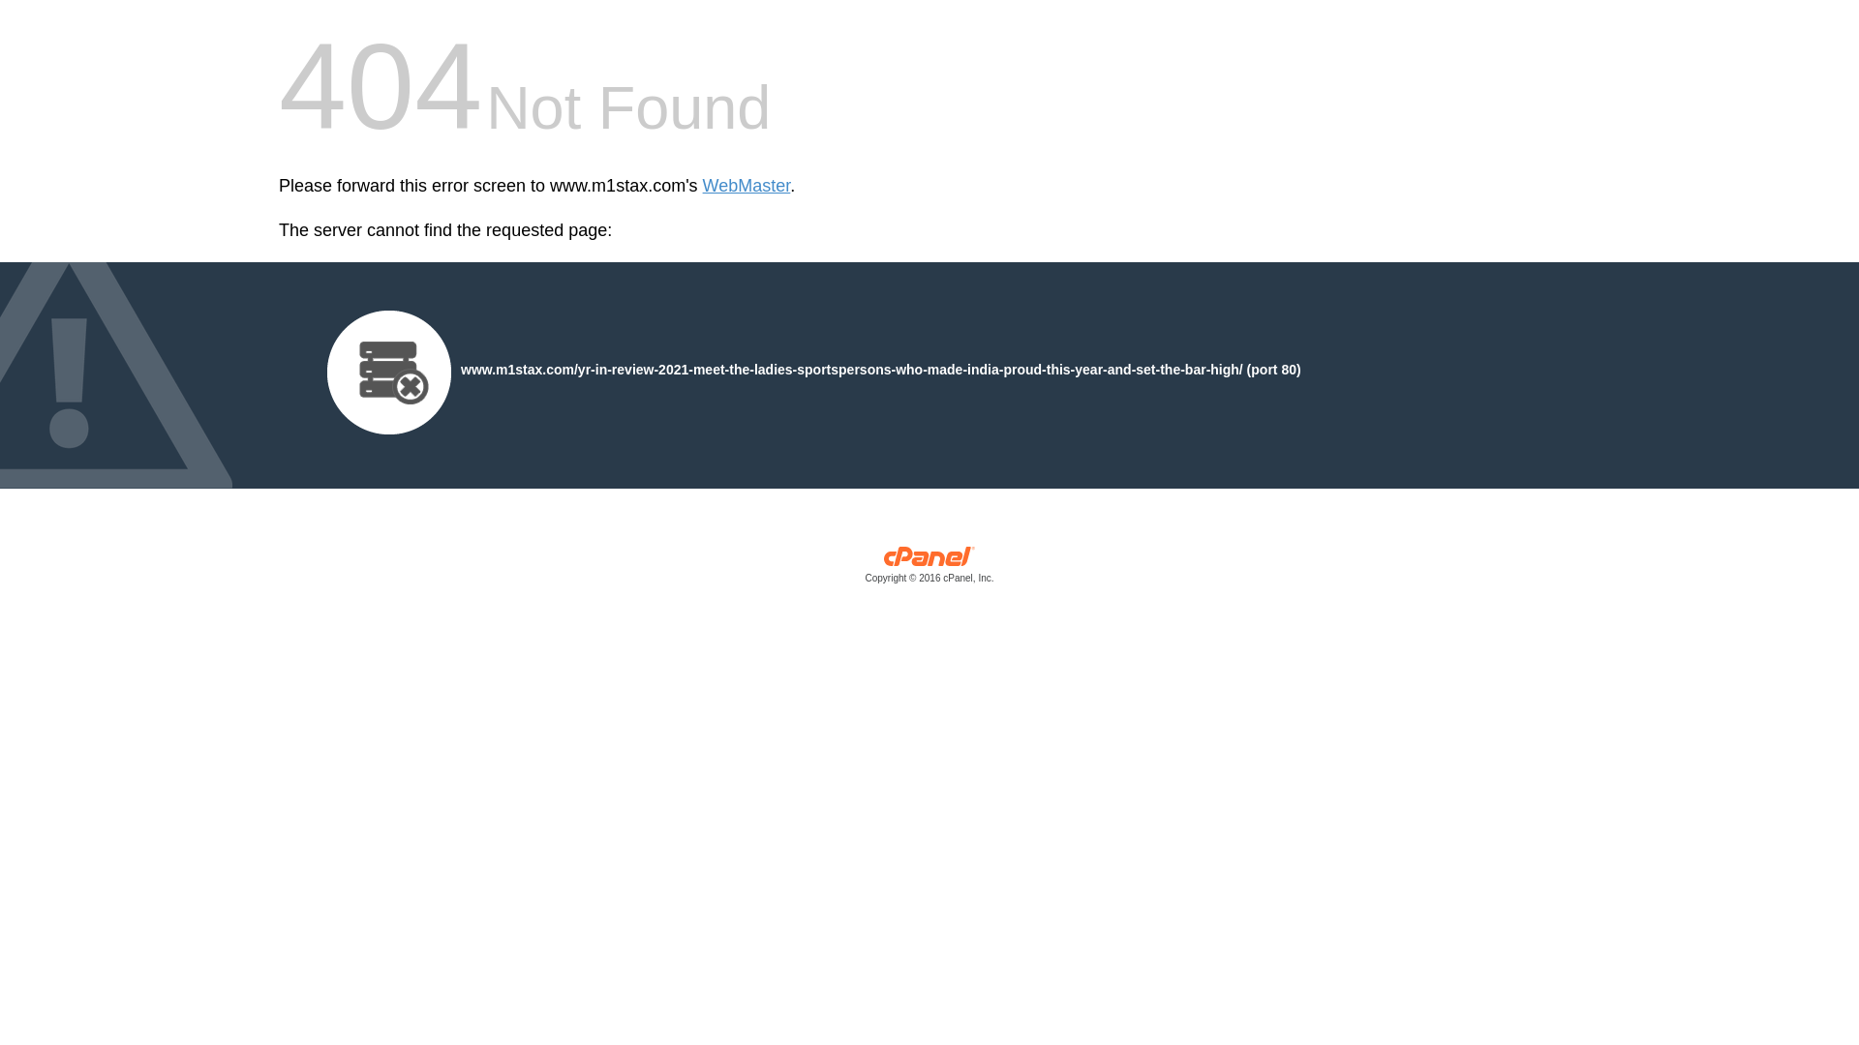 Image resolution: width=1859 pixels, height=1045 pixels. I want to click on WebMaster, so click(747, 186).